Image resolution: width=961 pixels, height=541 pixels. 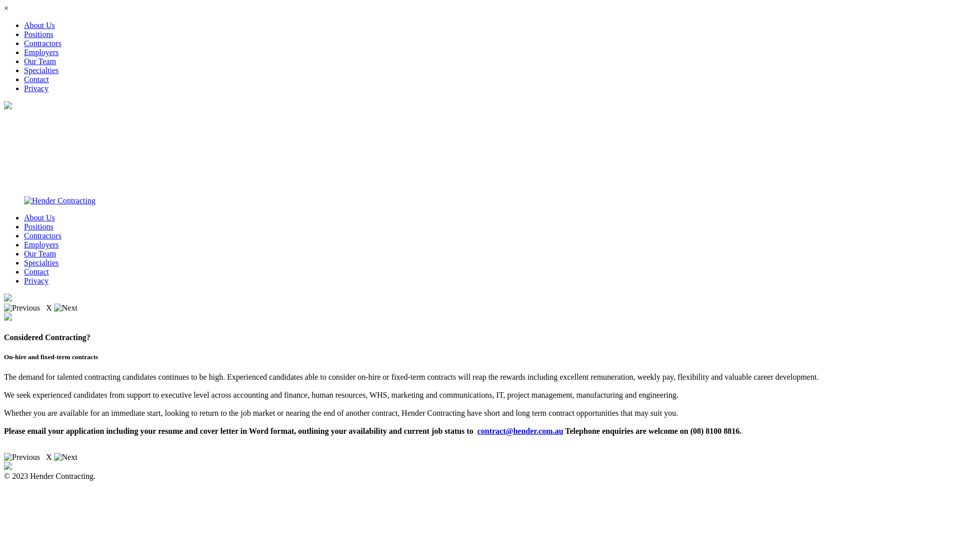 What do you see at coordinates (40, 25) in the screenshot?
I see `About Us` at bounding box center [40, 25].